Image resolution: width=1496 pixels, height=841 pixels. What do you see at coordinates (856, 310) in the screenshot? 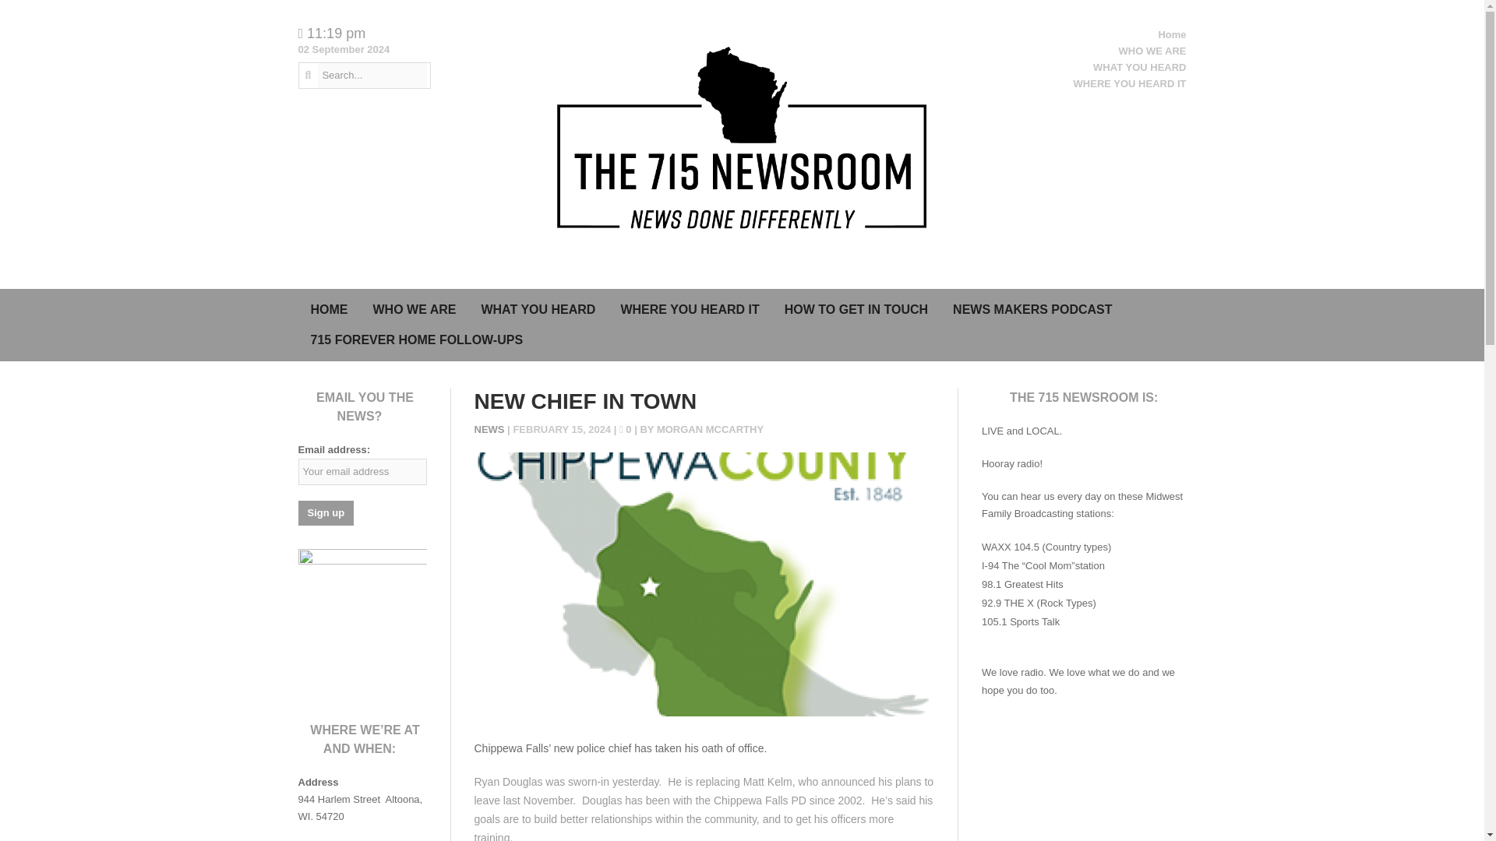
I see `HOW TO GET IN TOUCH` at bounding box center [856, 310].